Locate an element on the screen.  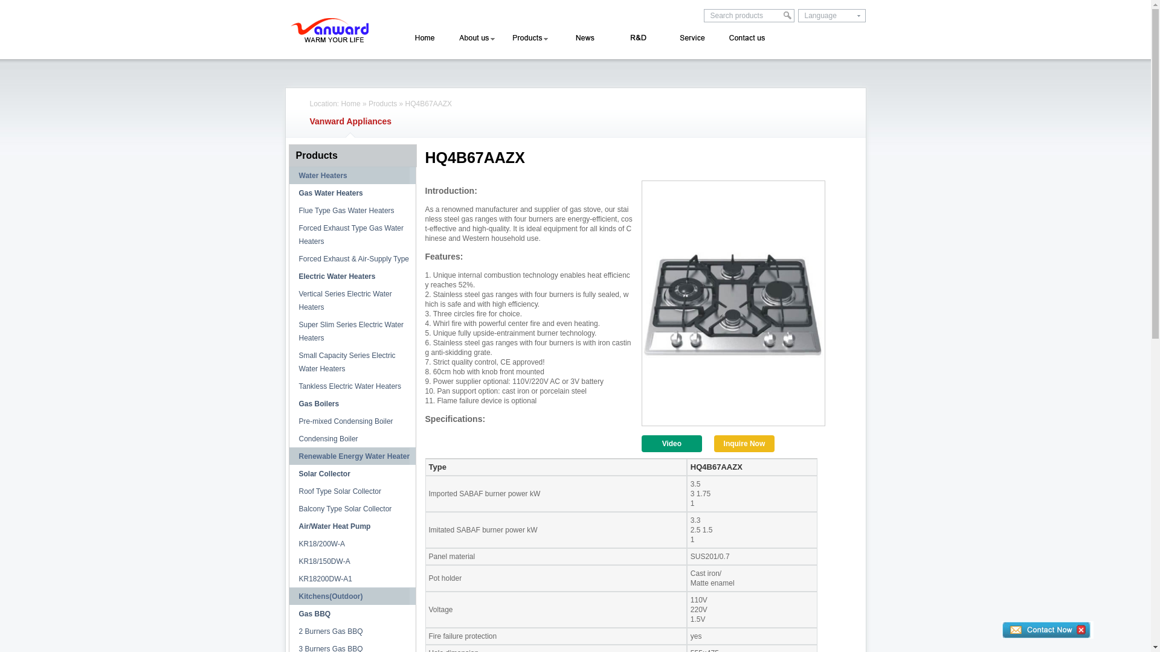
Service is located at coordinates (690, 39).